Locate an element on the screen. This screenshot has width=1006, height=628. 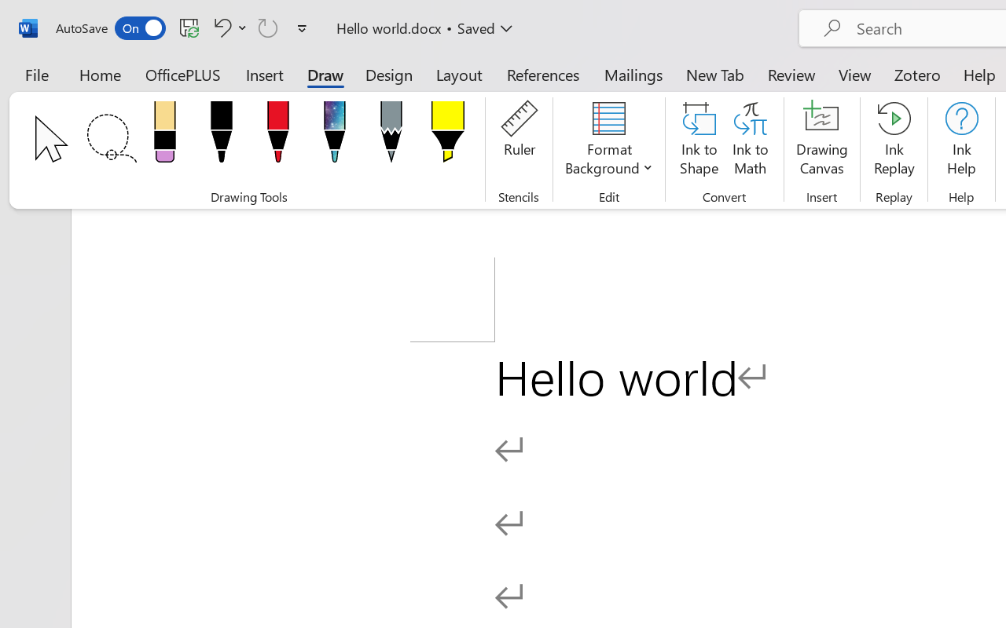
Pen: Black, 0.5 mm is located at coordinates (221, 137).